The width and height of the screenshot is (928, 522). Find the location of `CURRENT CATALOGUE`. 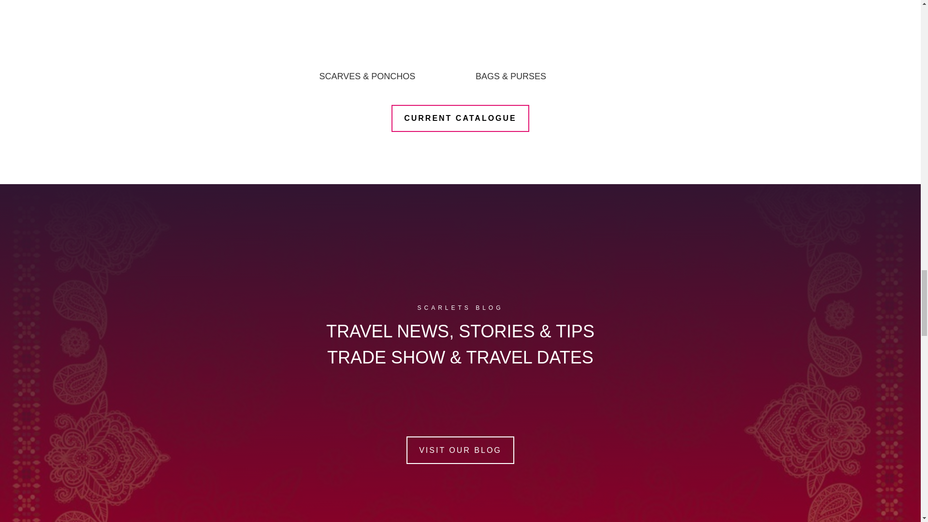

CURRENT CATALOGUE is located at coordinates (460, 119).